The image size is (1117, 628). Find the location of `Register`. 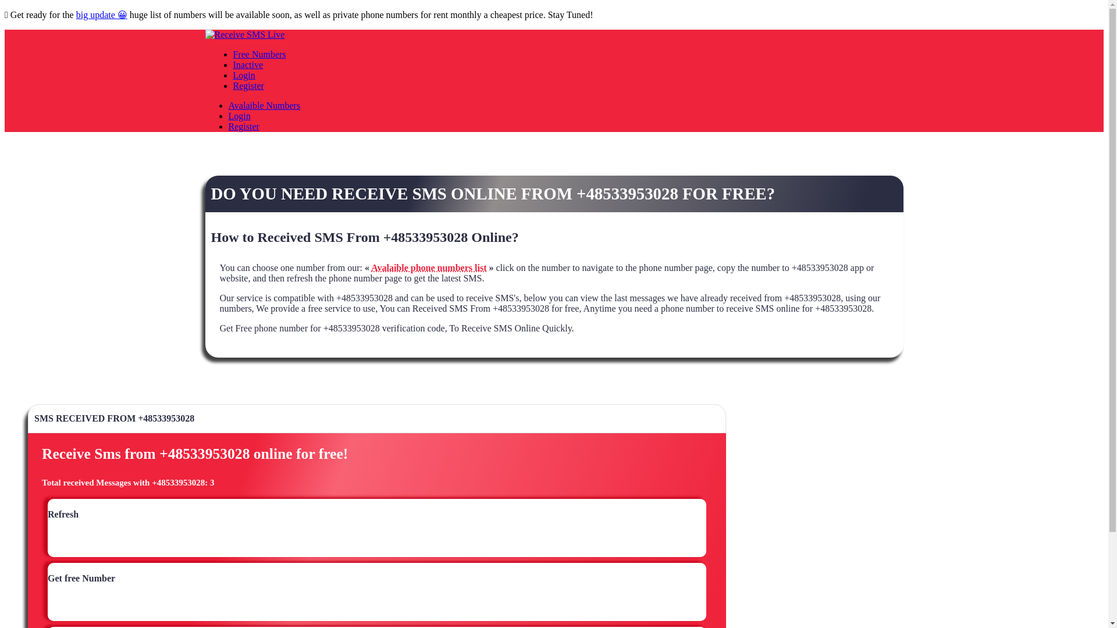

Register is located at coordinates (248, 85).